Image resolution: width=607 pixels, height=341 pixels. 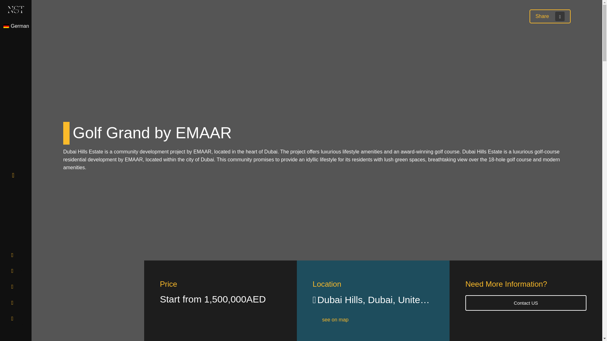 I want to click on NST Logo Dubai white cropped 100 - NST Real Estate Dubai, so click(x=16, y=9).